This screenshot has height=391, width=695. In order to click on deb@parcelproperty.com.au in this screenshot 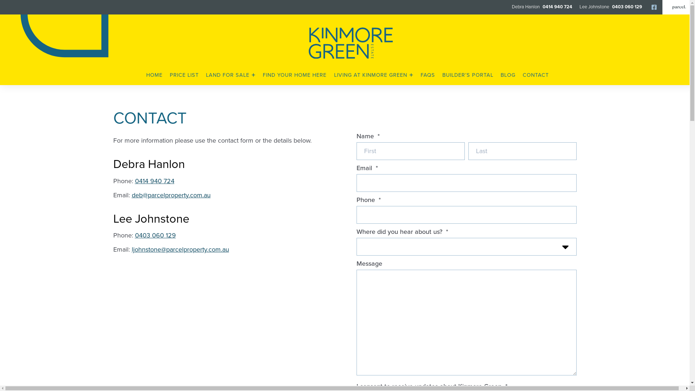, I will do `click(171, 195)`.